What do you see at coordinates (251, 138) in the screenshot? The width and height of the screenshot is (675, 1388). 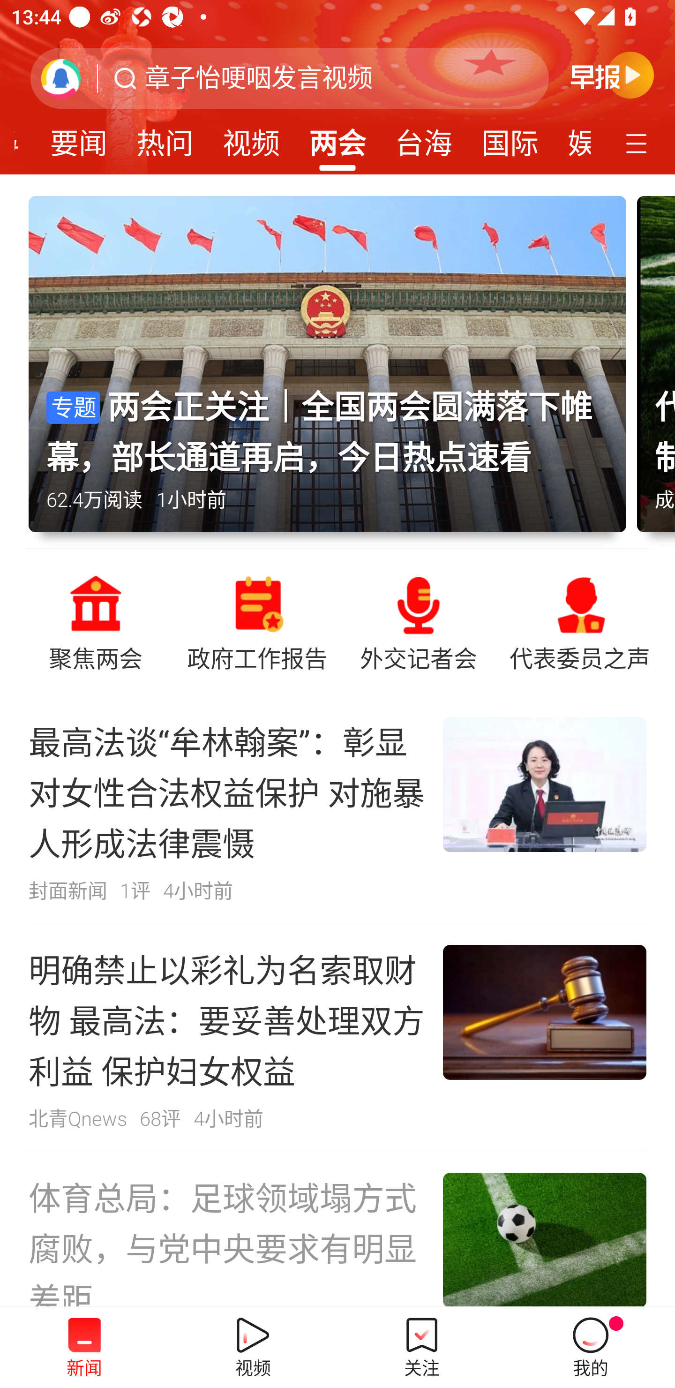 I see `视频` at bounding box center [251, 138].